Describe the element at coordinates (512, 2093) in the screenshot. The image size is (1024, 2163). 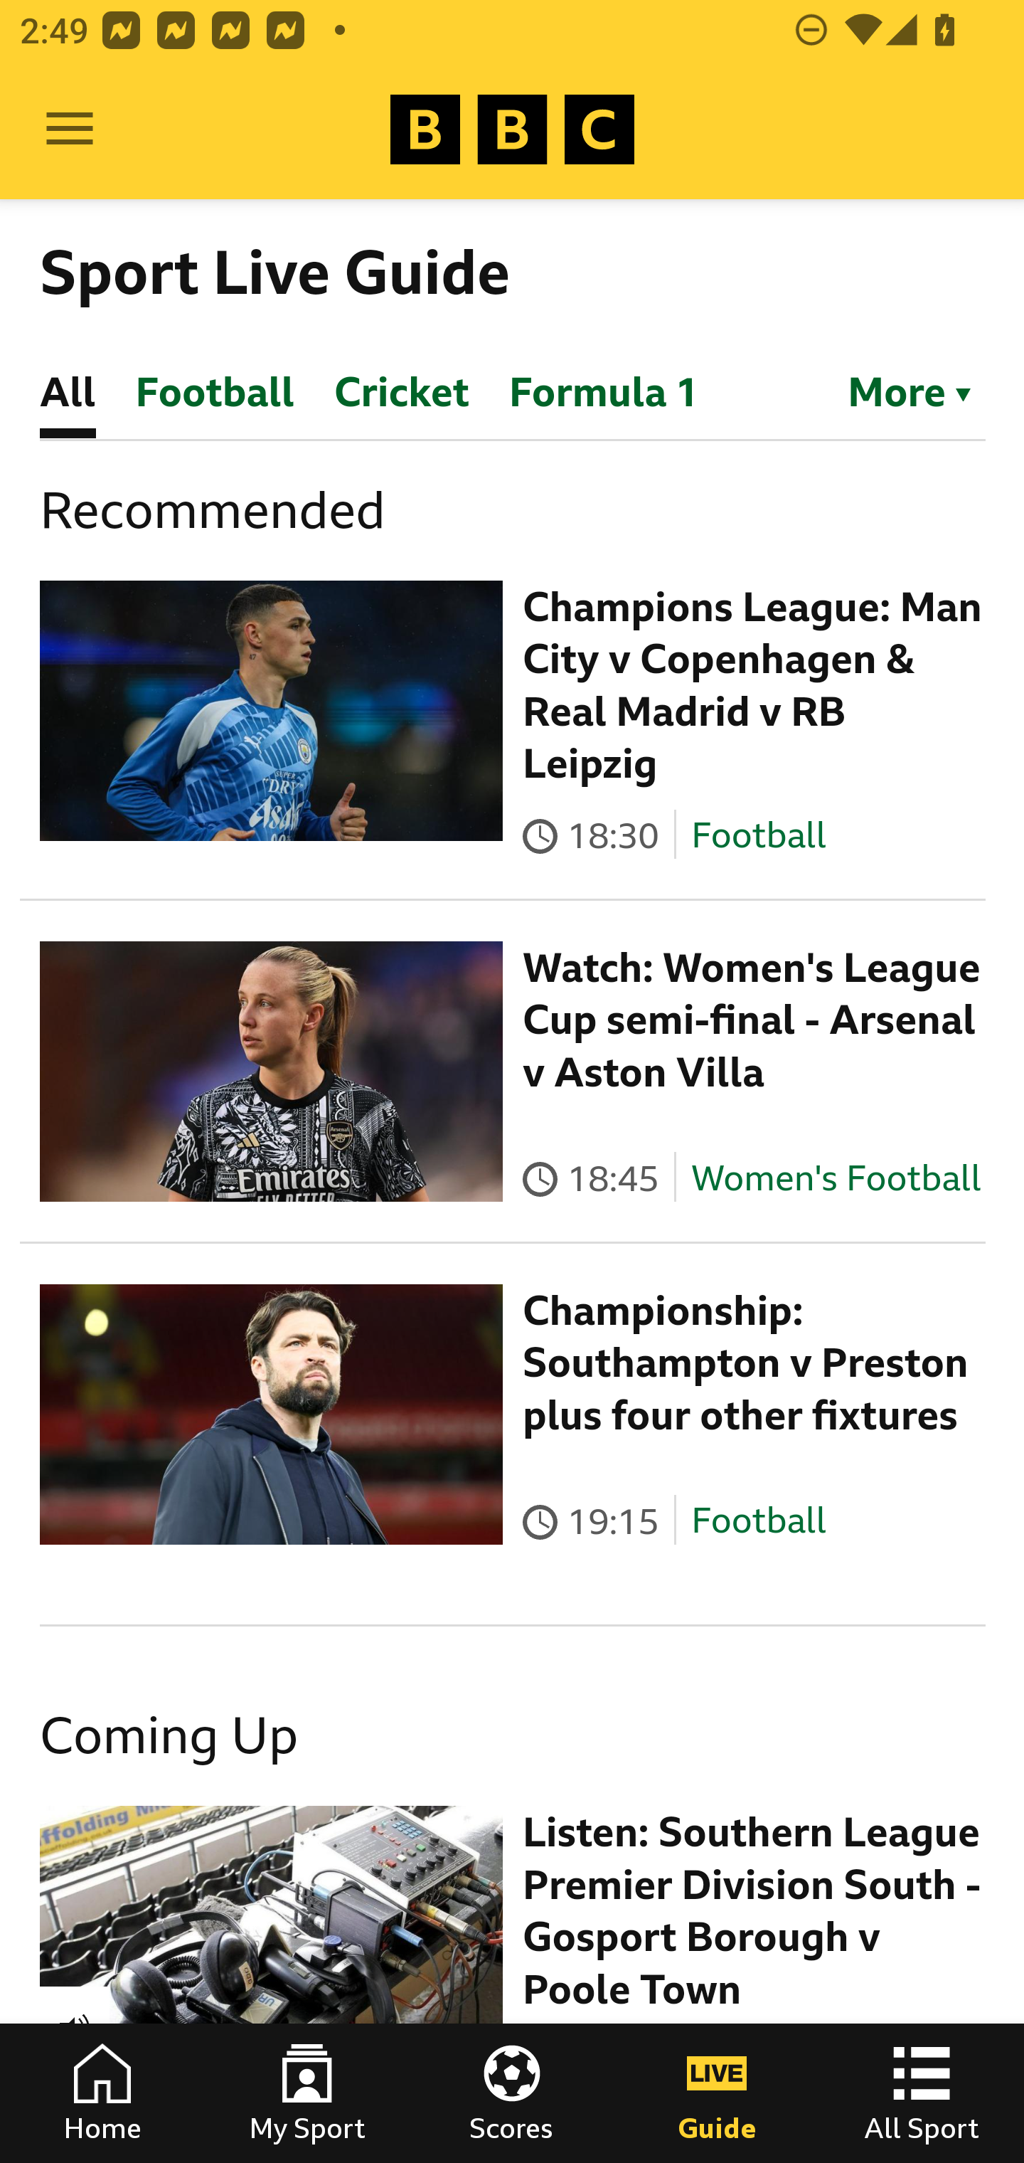
I see `Scores` at that location.